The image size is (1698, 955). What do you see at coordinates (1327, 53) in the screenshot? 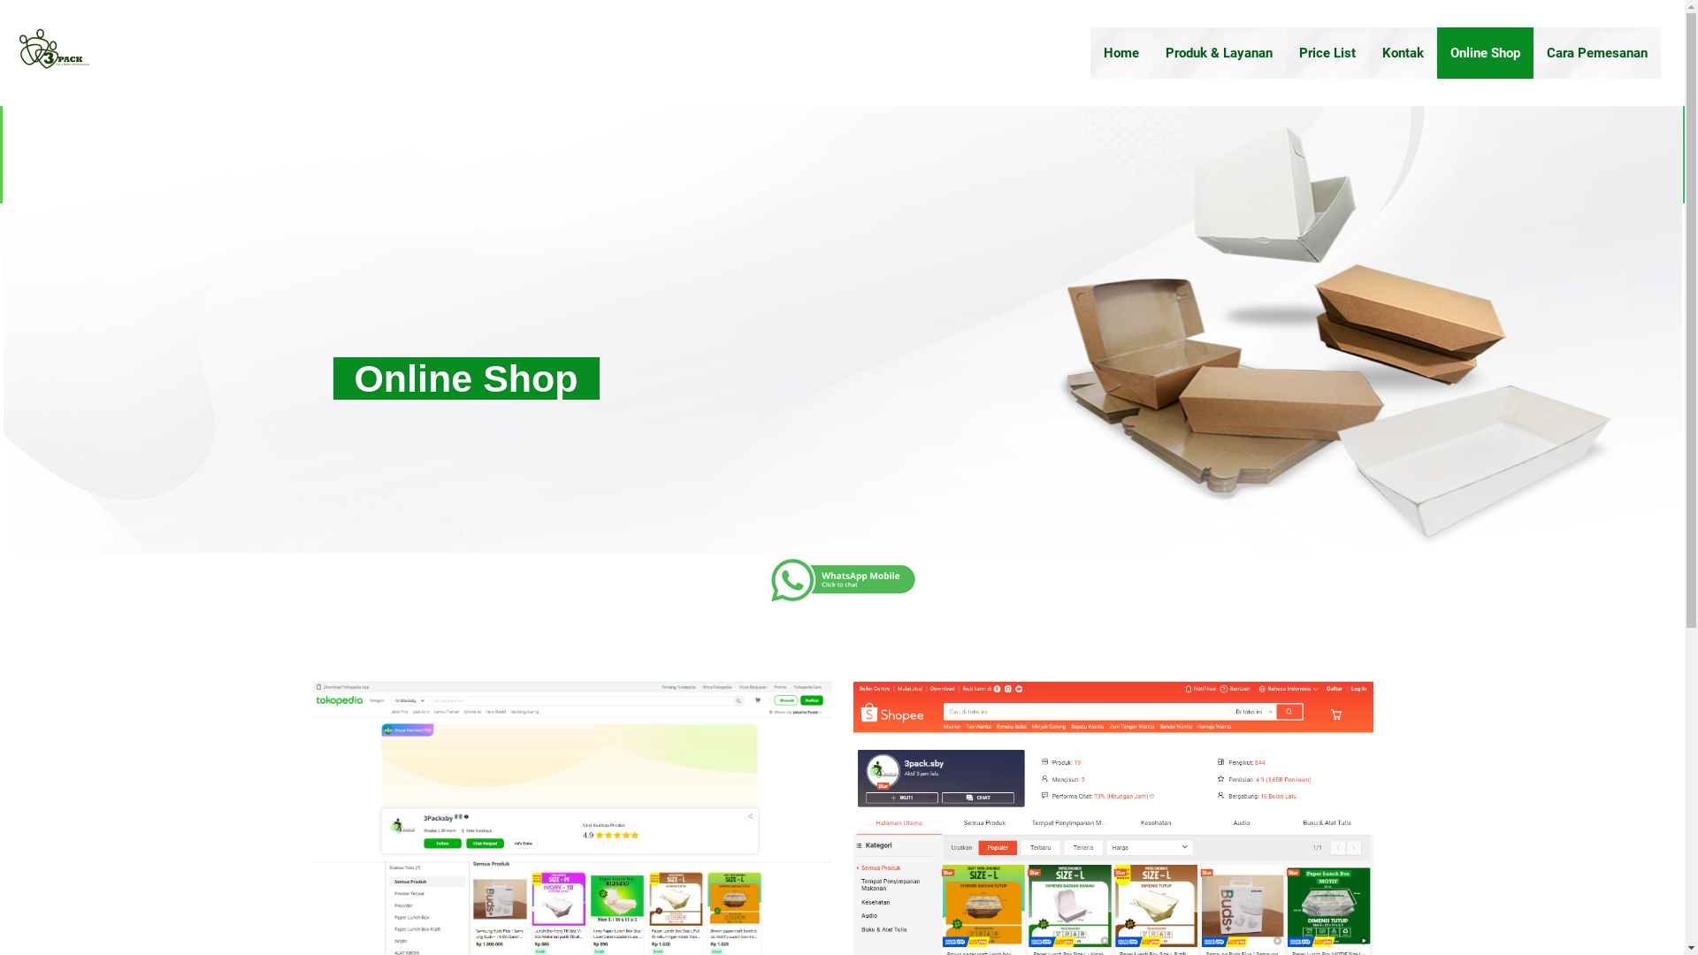
I see `Price List` at bounding box center [1327, 53].